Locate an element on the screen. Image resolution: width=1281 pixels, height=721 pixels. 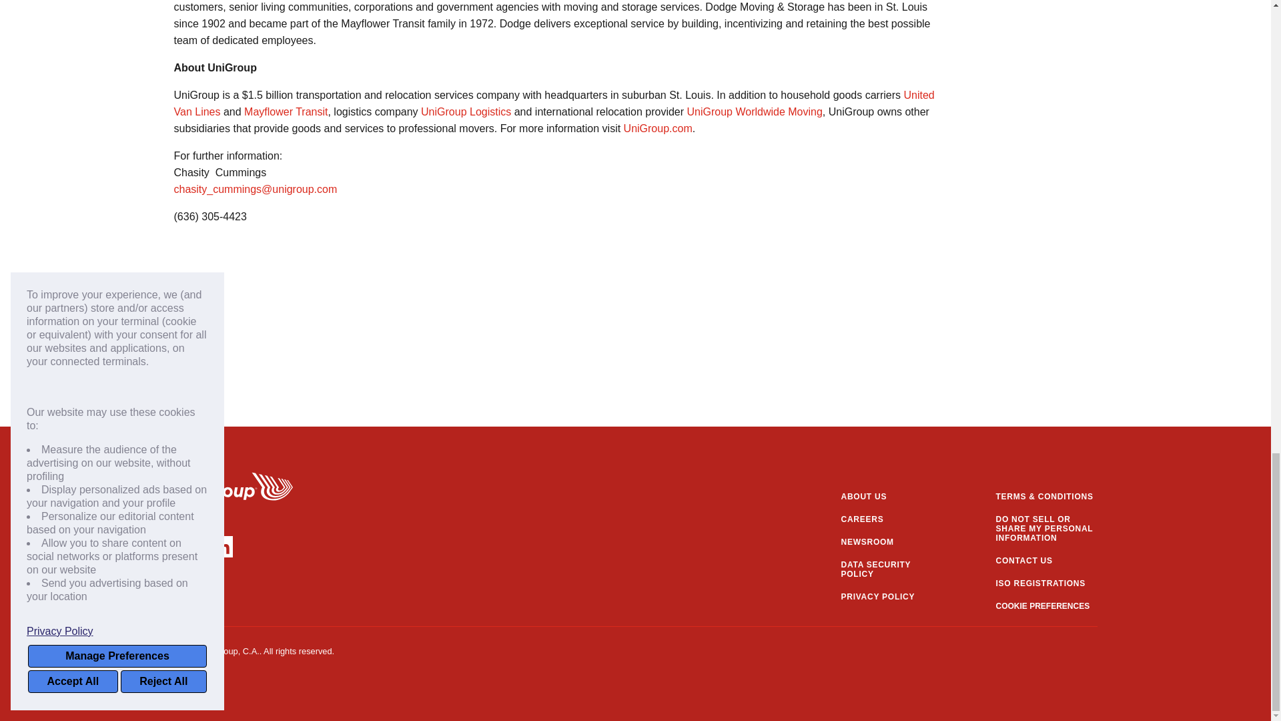
ABOUT US is located at coordinates (891, 496).